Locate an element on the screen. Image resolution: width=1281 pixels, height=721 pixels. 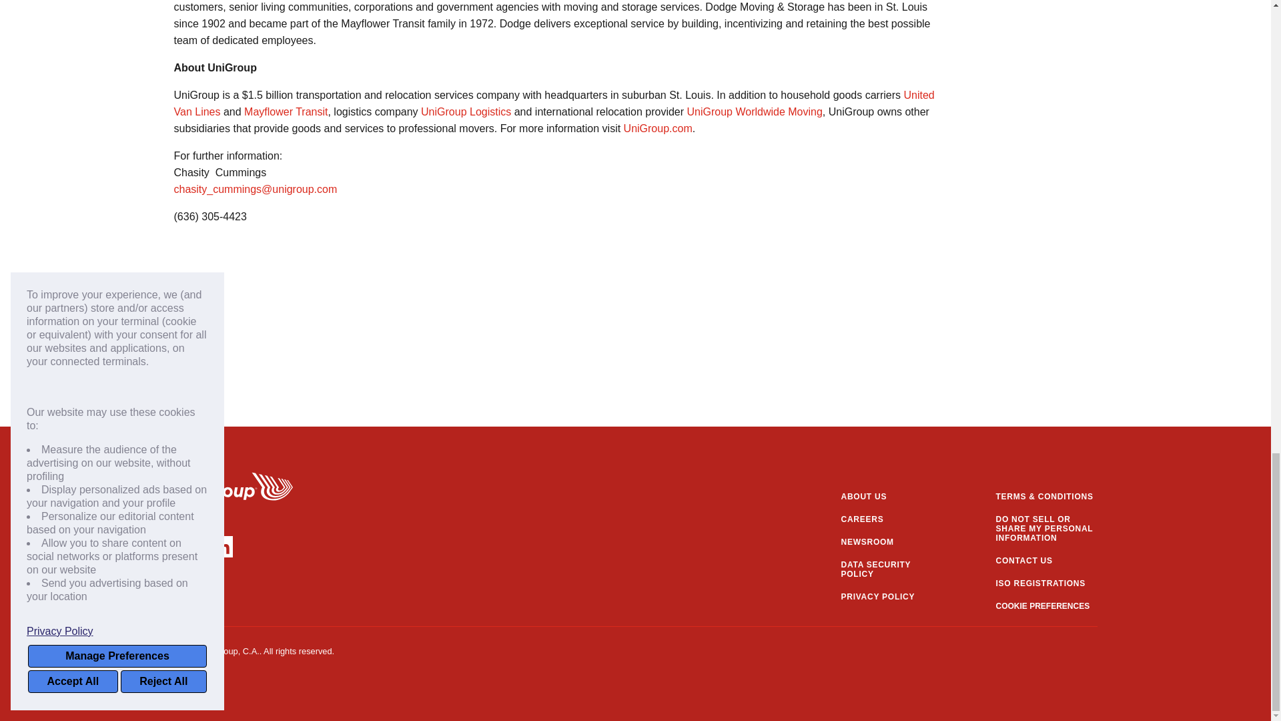
ABOUT US is located at coordinates (891, 496).